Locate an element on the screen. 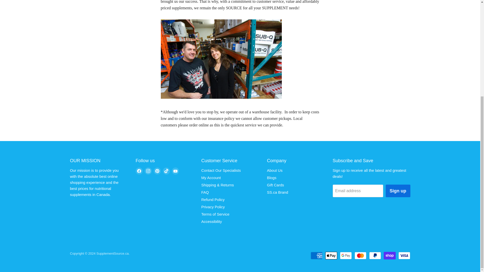 The height and width of the screenshot is (272, 484). Mastercard is located at coordinates (360, 256).